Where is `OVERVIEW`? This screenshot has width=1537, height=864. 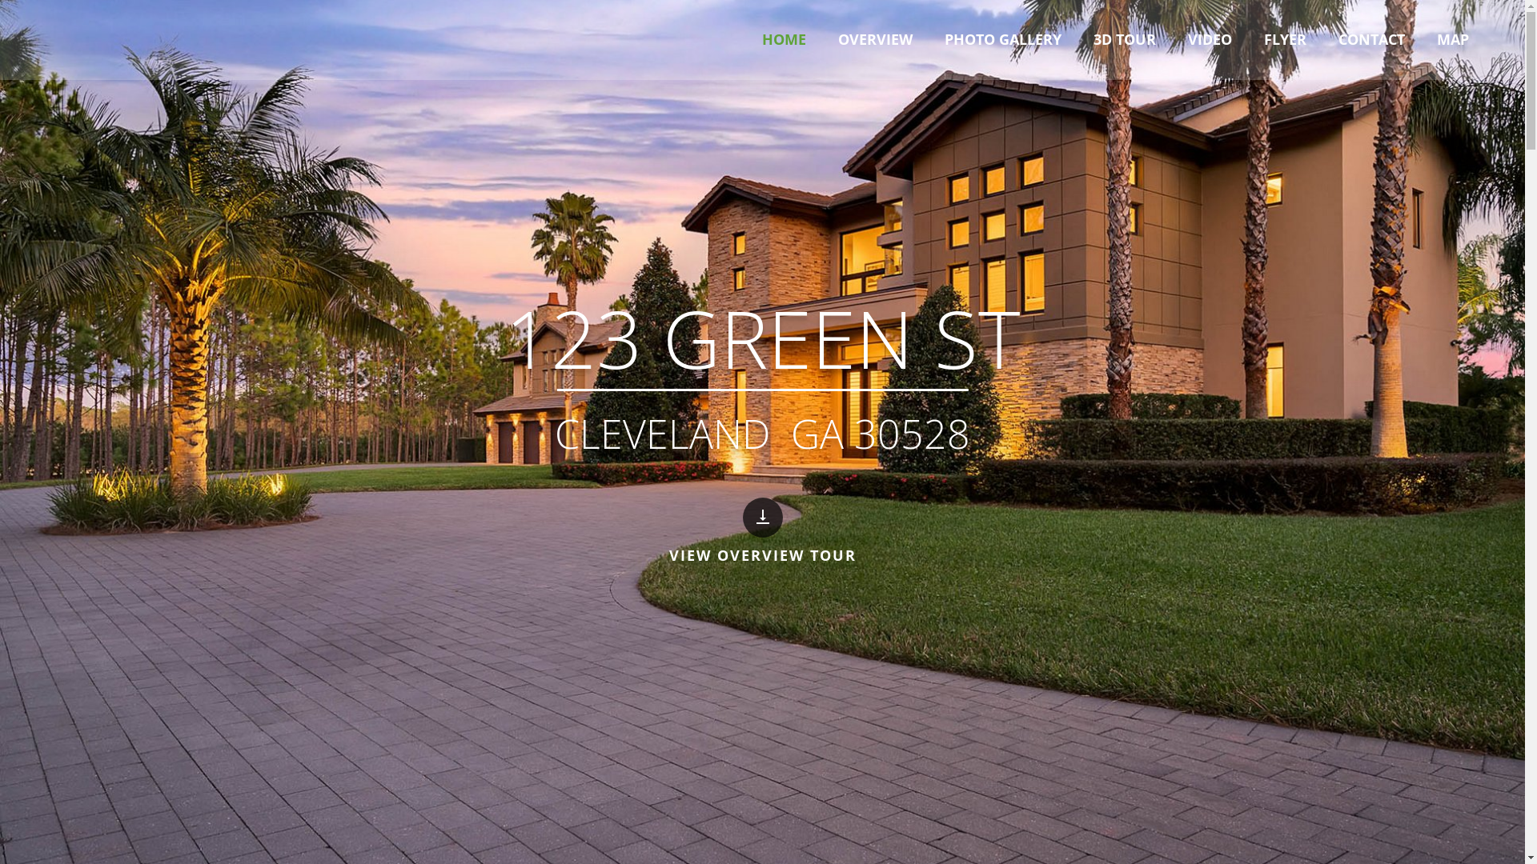
OVERVIEW is located at coordinates (876, 40).